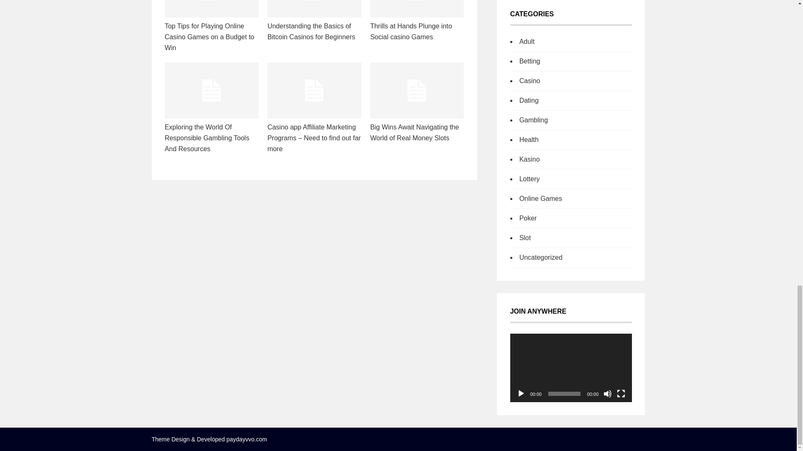  Describe the element at coordinates (521, 393) in the screenshot. I see `Play` at that location.